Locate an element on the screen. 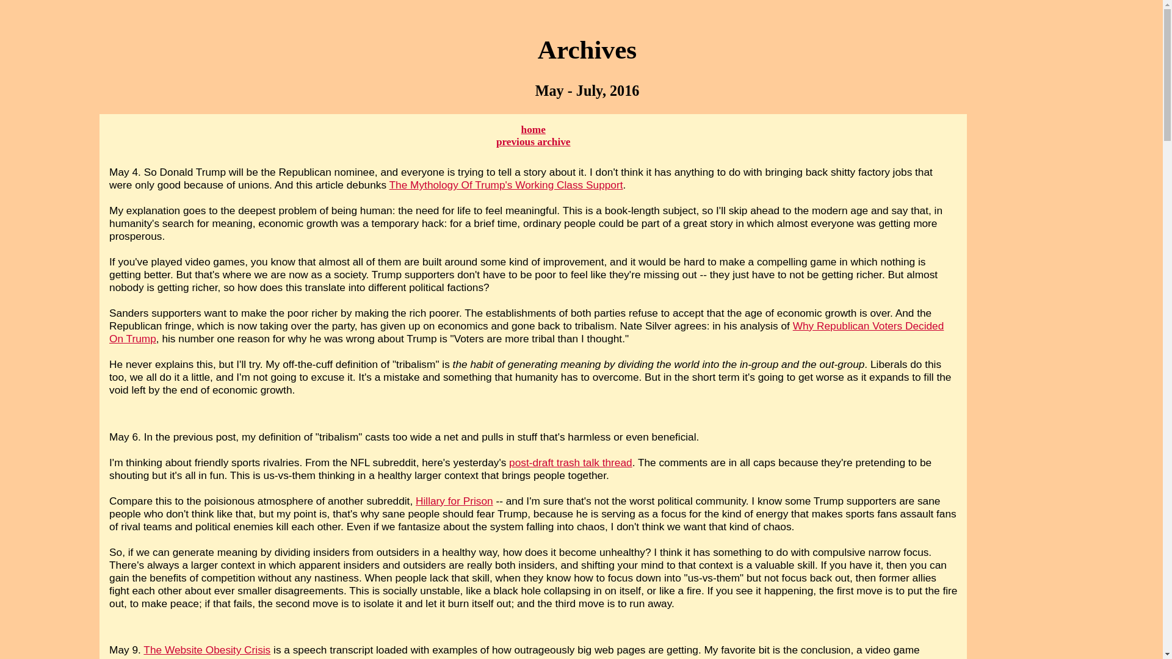 The width and height of the screenshot is (1172, 659). previous archive is located at coordinates (534, 142).